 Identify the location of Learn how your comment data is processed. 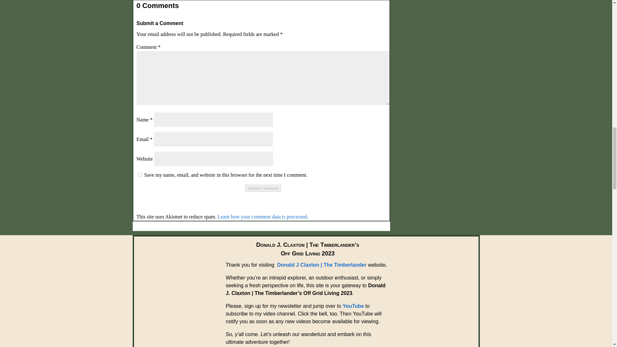
(262, 217).